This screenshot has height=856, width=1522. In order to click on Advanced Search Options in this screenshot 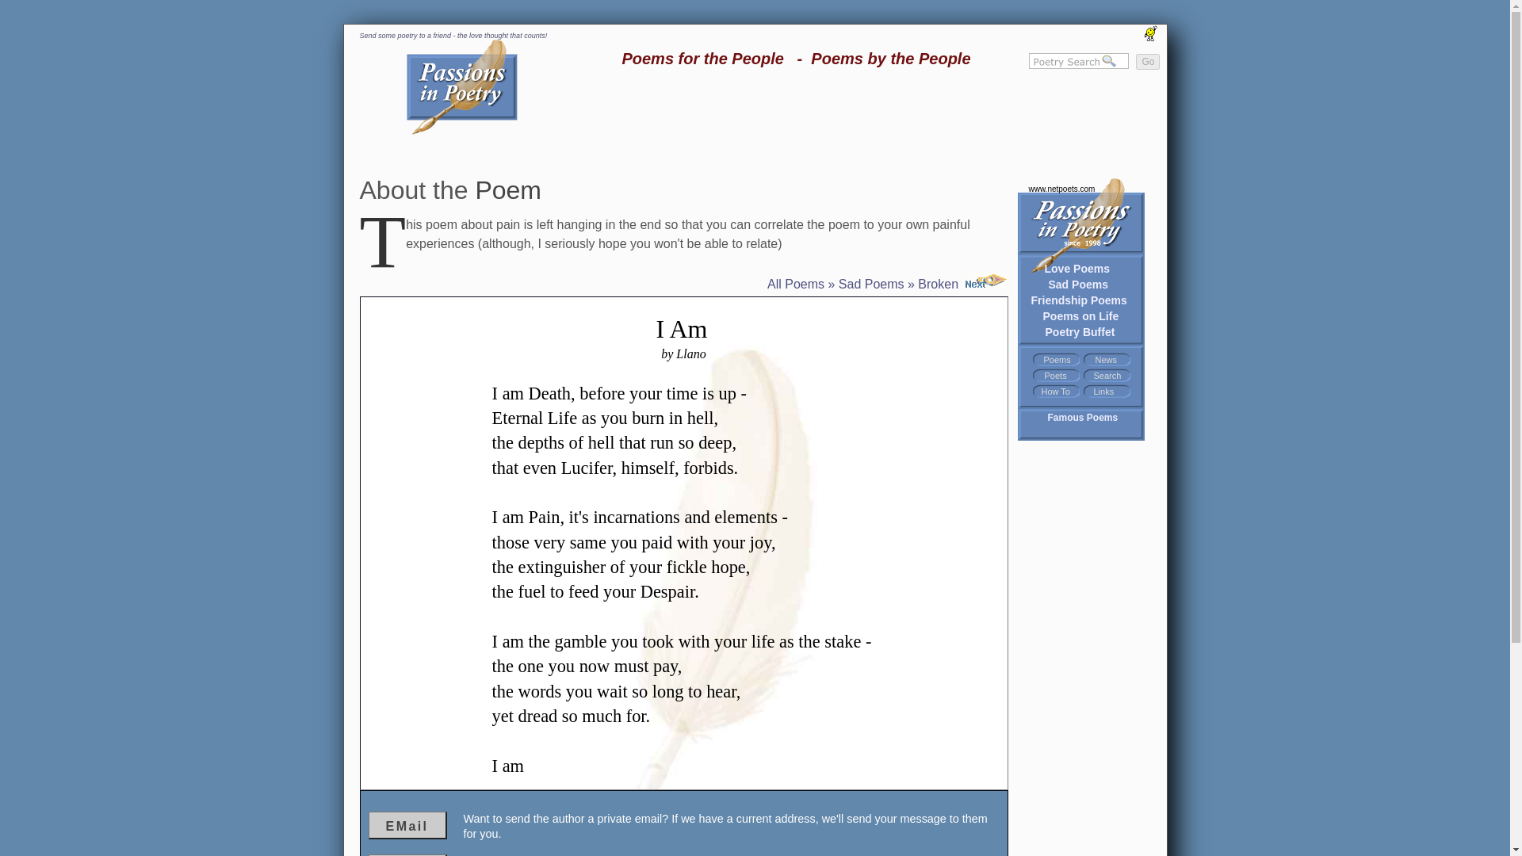, I will do `click(1108, 376)`.